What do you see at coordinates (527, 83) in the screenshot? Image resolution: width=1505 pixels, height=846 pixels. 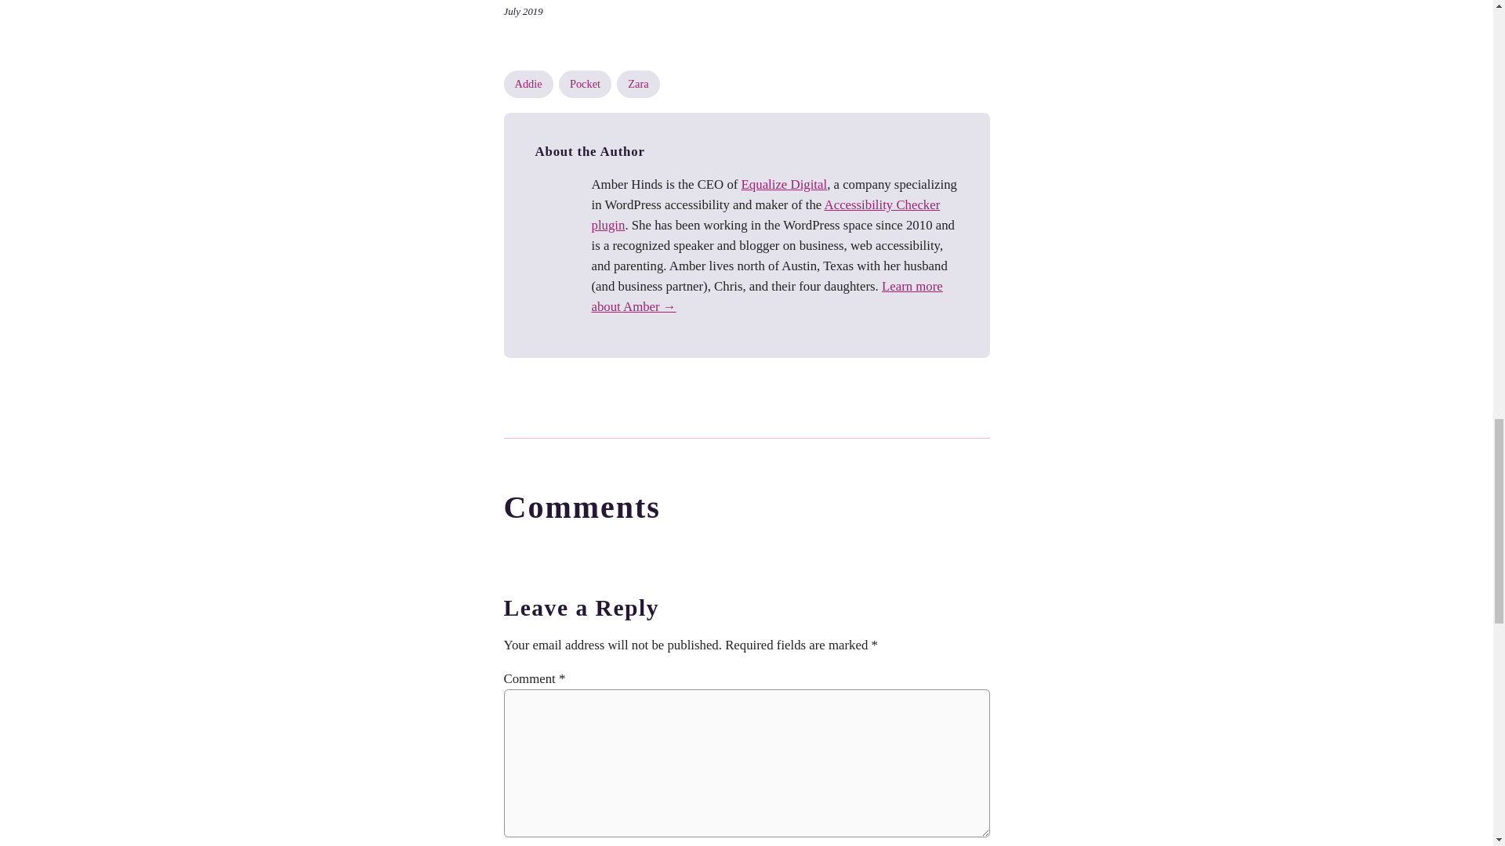 I see `Addie` at bounding box center [527, 83].